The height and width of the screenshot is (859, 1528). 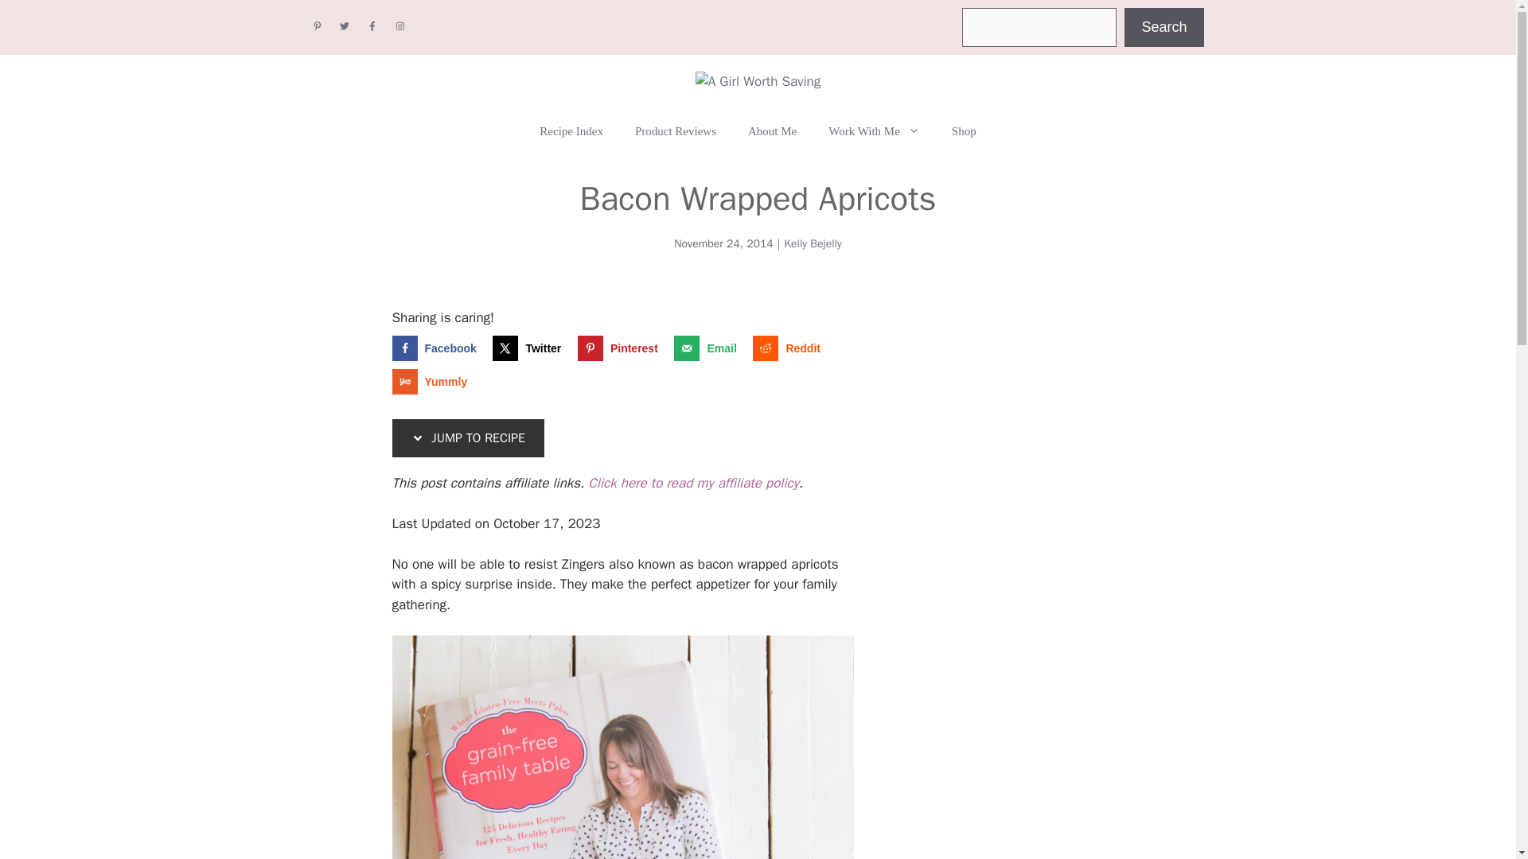 What do you see at coordinates (790, 348) in the screenshot?
I see `Share on Reddit` at bounding box center [790, 348].